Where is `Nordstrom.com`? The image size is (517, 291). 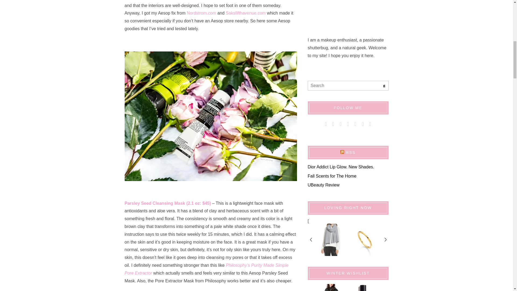
Nordstrom.com is located at coordinates (201, 13).